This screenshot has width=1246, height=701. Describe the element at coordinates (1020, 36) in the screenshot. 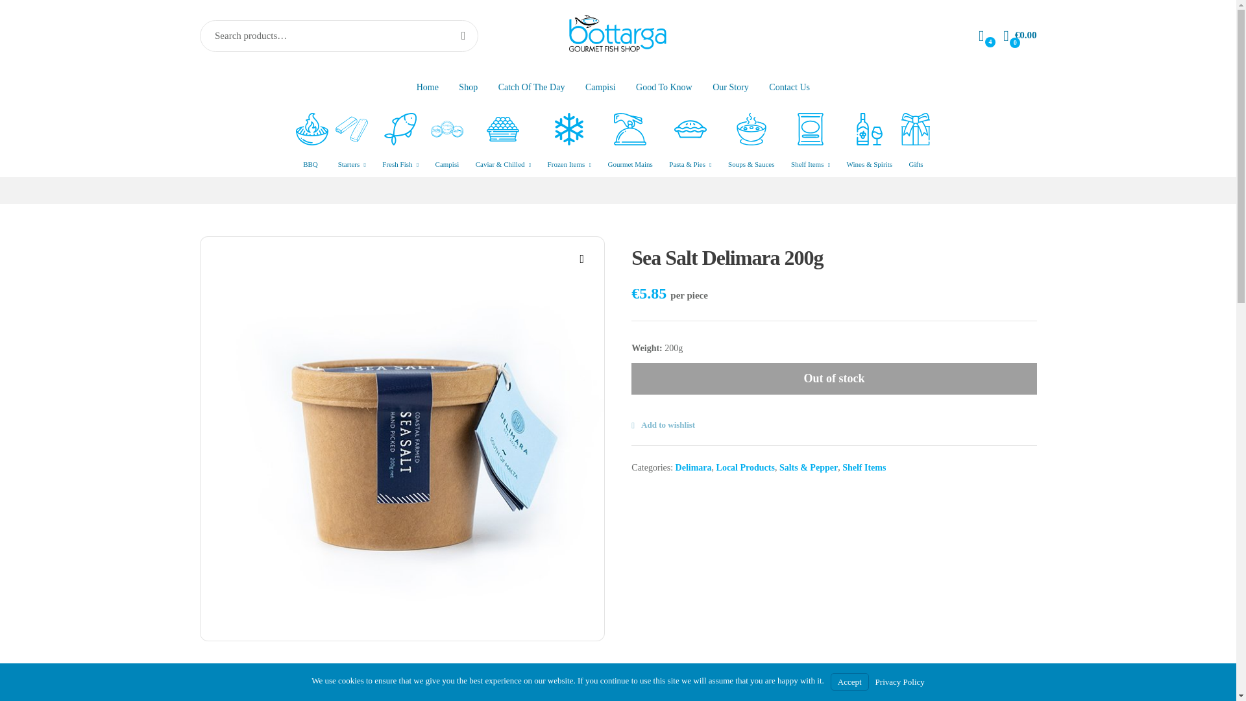

I see `View your shopping cart` at that location.